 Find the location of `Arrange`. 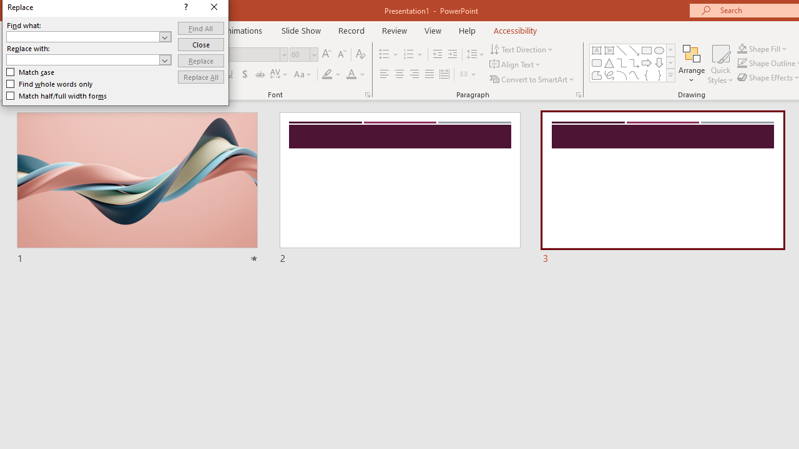

Arrange is located at coordinates (692, 64).